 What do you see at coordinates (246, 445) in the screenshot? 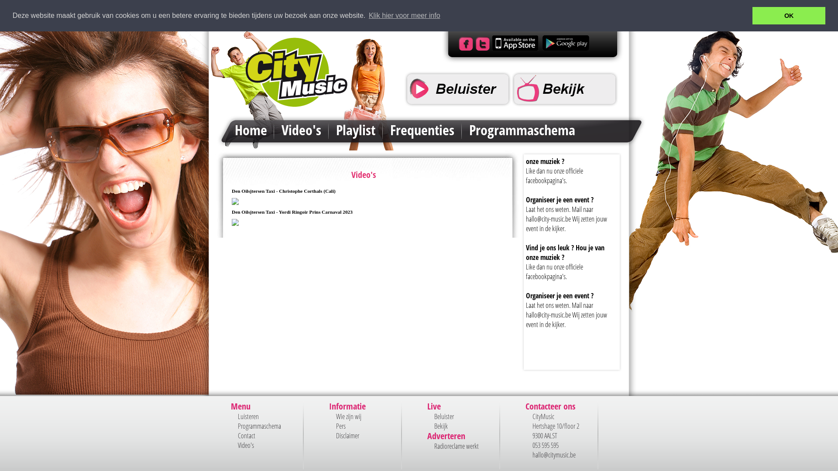
I see `Video's` at bounding box center [246, 445].